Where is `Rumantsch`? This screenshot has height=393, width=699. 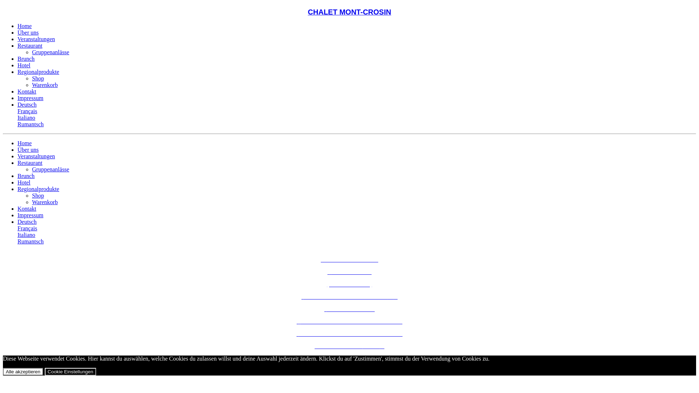 Rumantsch is located at coordinates (31, 124).